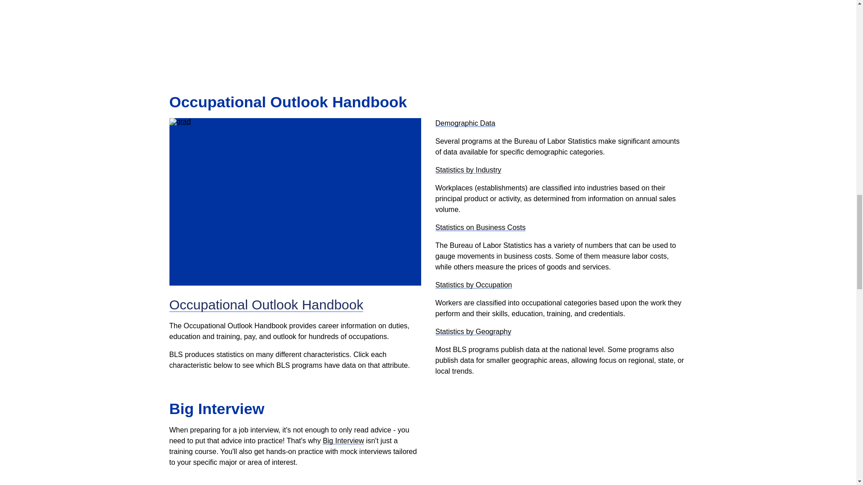 The height and width of the screenshot is (485, 863). Describe the element at coordinates (465, 123) in the screenshot. I see `Demographic Data` at that location.